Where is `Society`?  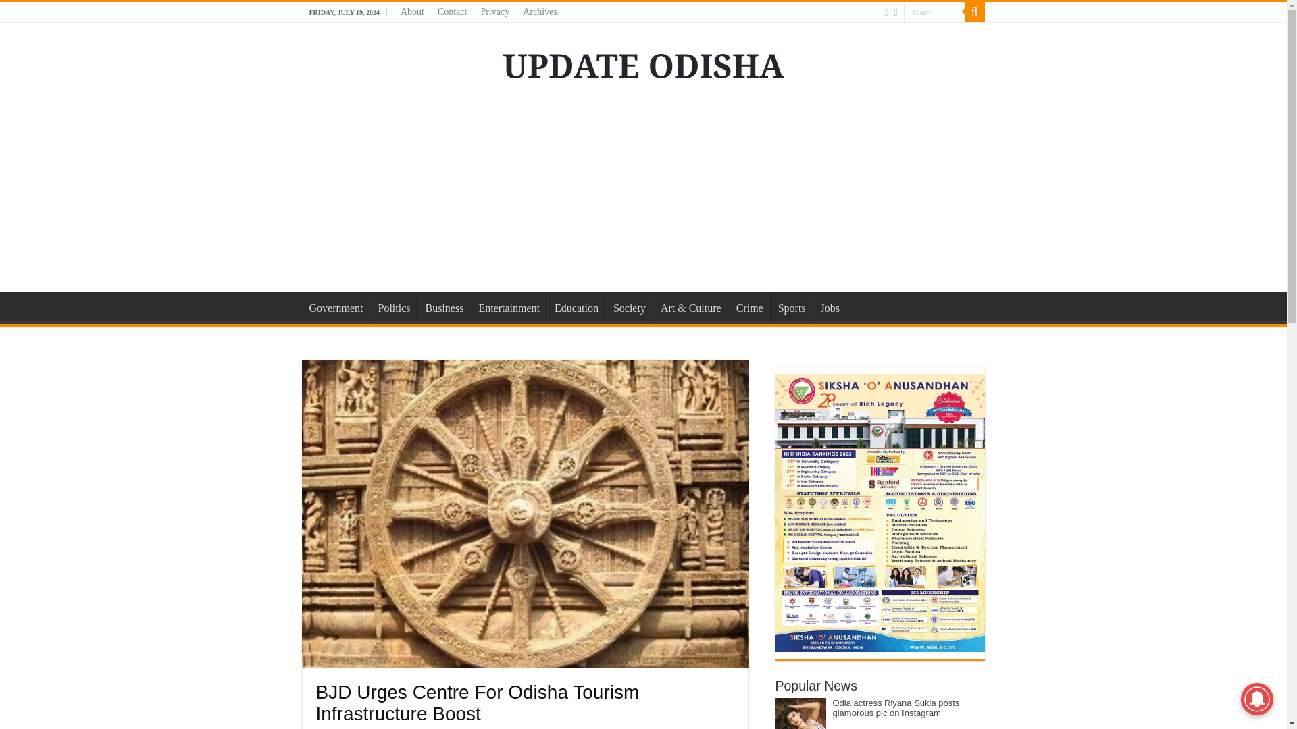
Society is located at coordinates (628, 306).